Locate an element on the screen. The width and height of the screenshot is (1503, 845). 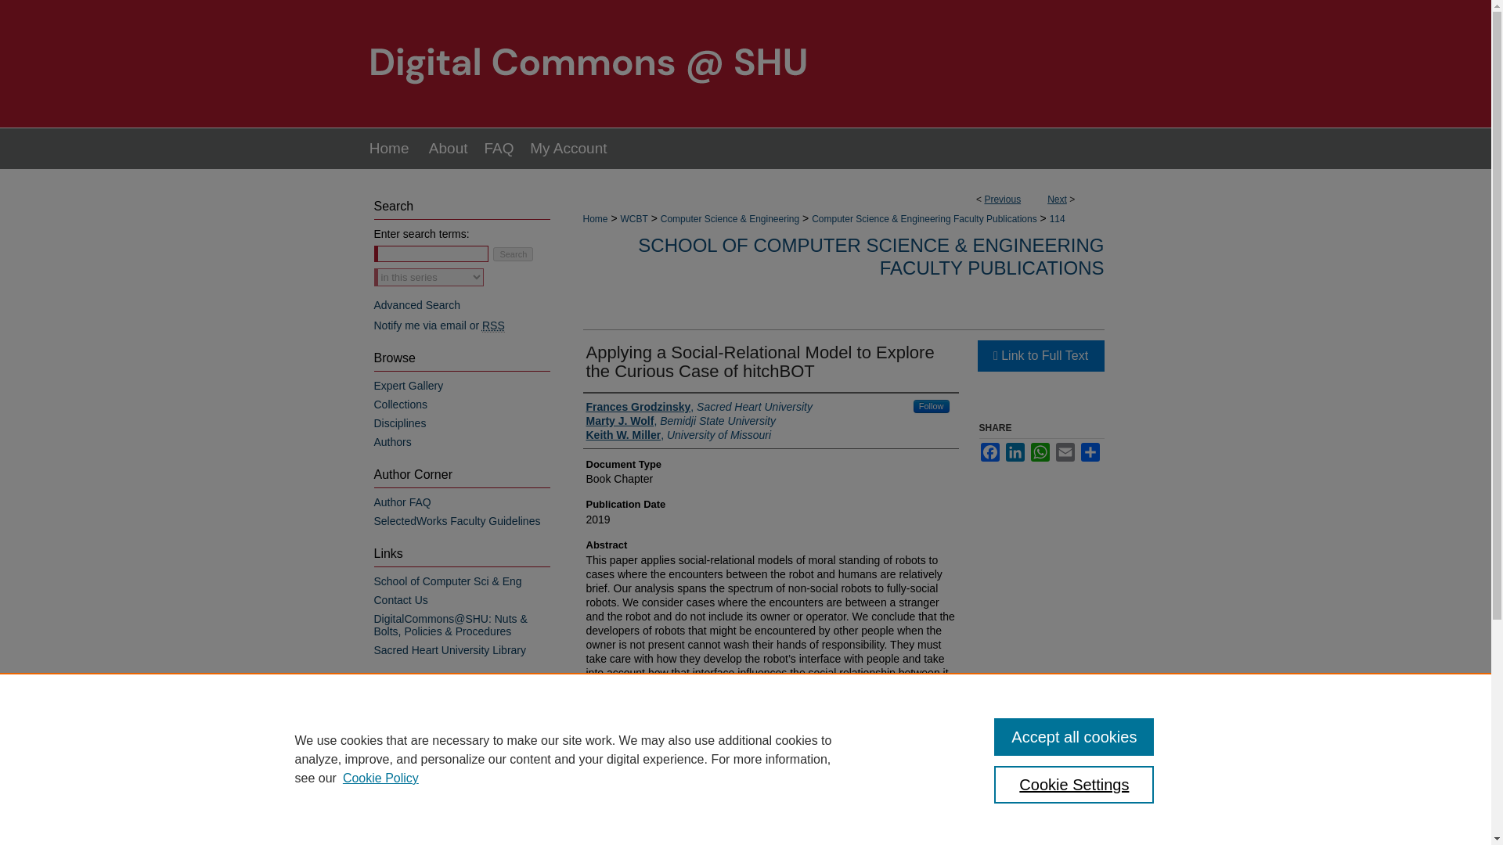
Advanced Search is located at coordinates (418, 305).